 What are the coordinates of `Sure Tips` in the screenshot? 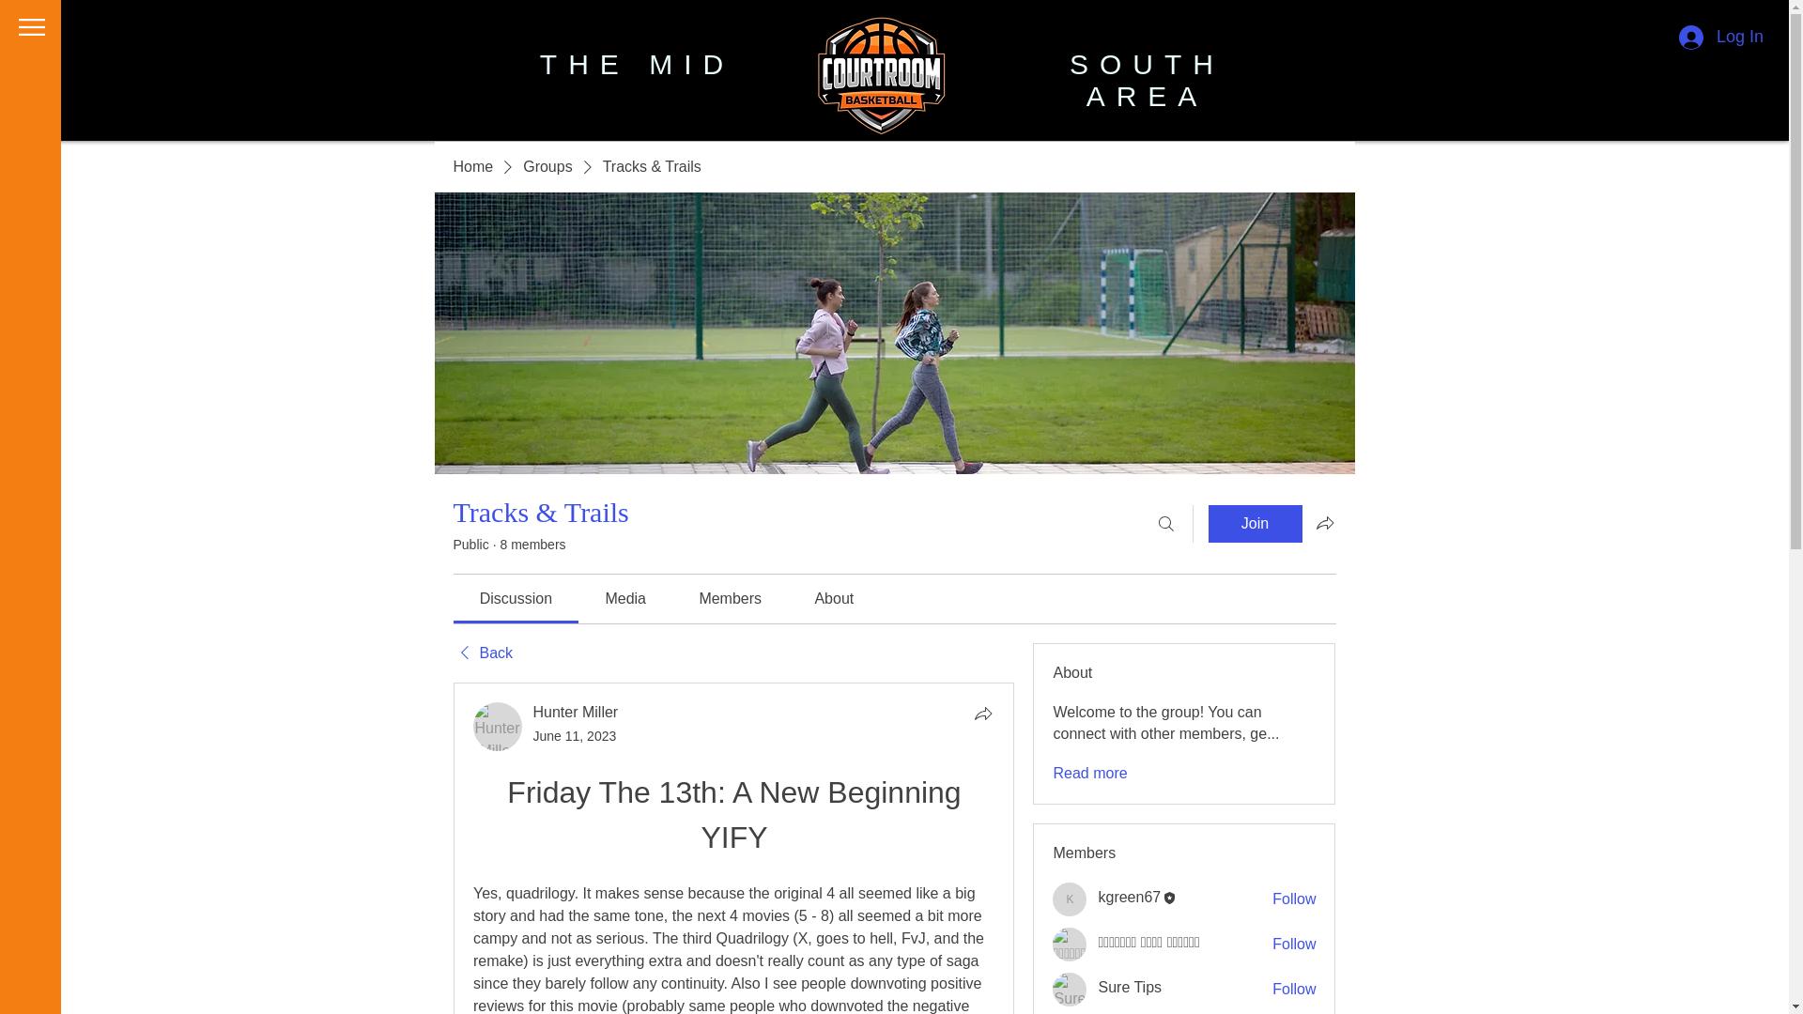 It's located at (1129, 987).